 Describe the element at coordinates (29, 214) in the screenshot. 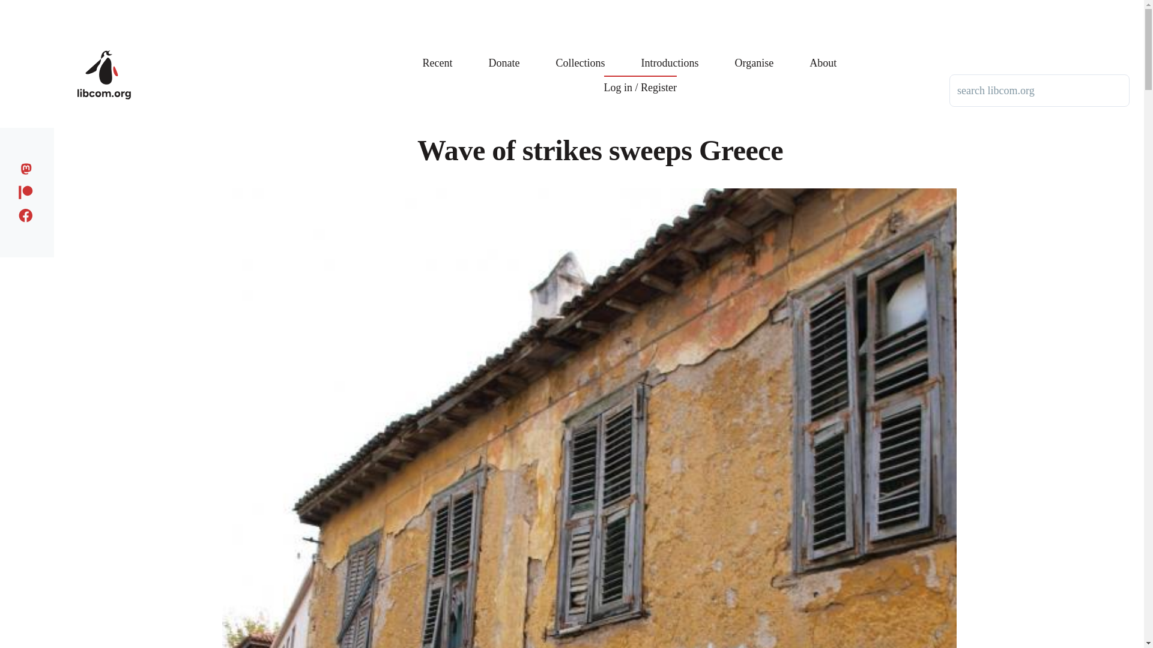

I see `Like us on facebook` at that location.